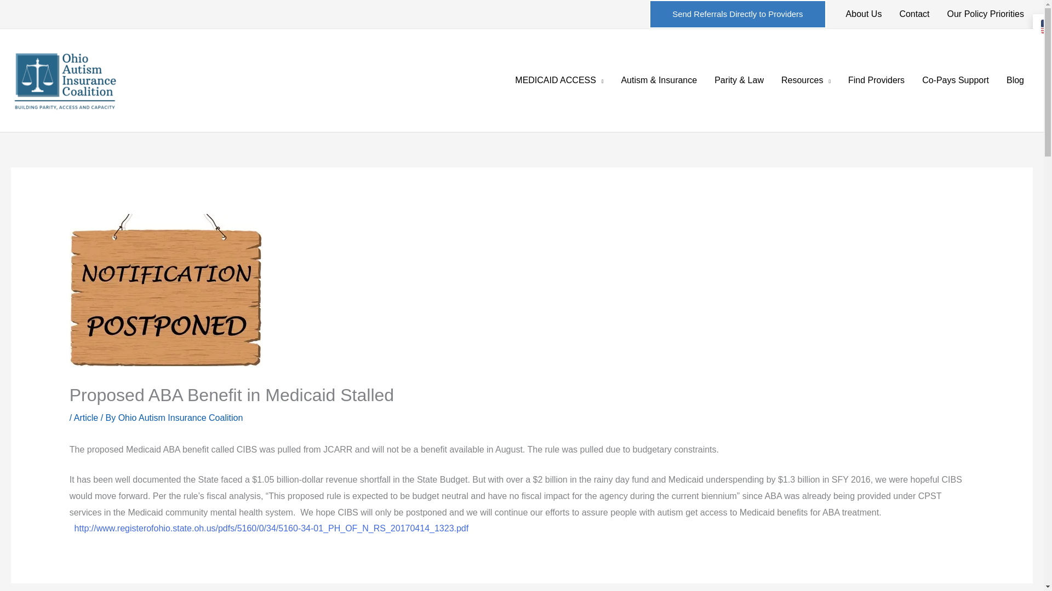 The height and width of the screenshot is (591, 1052). I want to click on View all posts by Ohio Autism Insurance Coalition, so click(180, 418).